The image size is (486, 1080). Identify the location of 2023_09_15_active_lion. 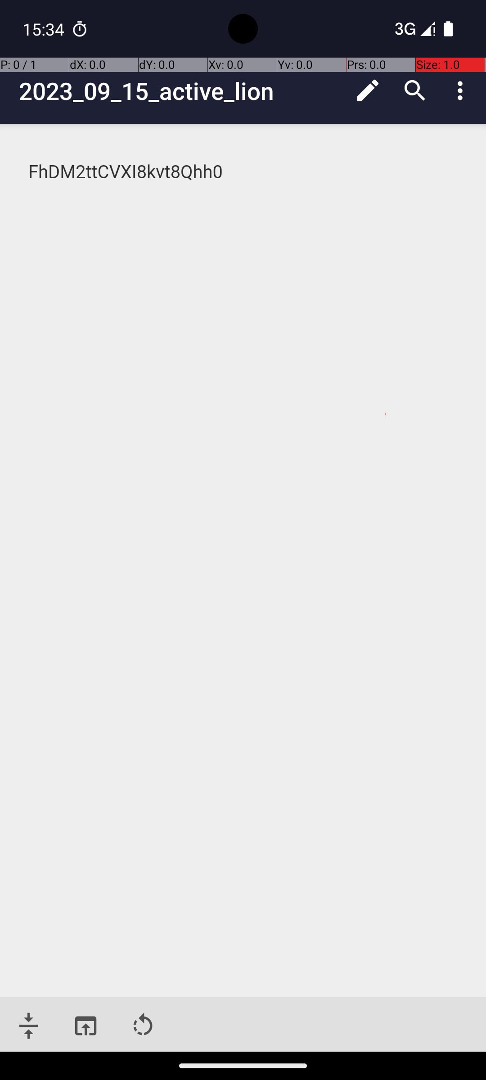
(182, 91).